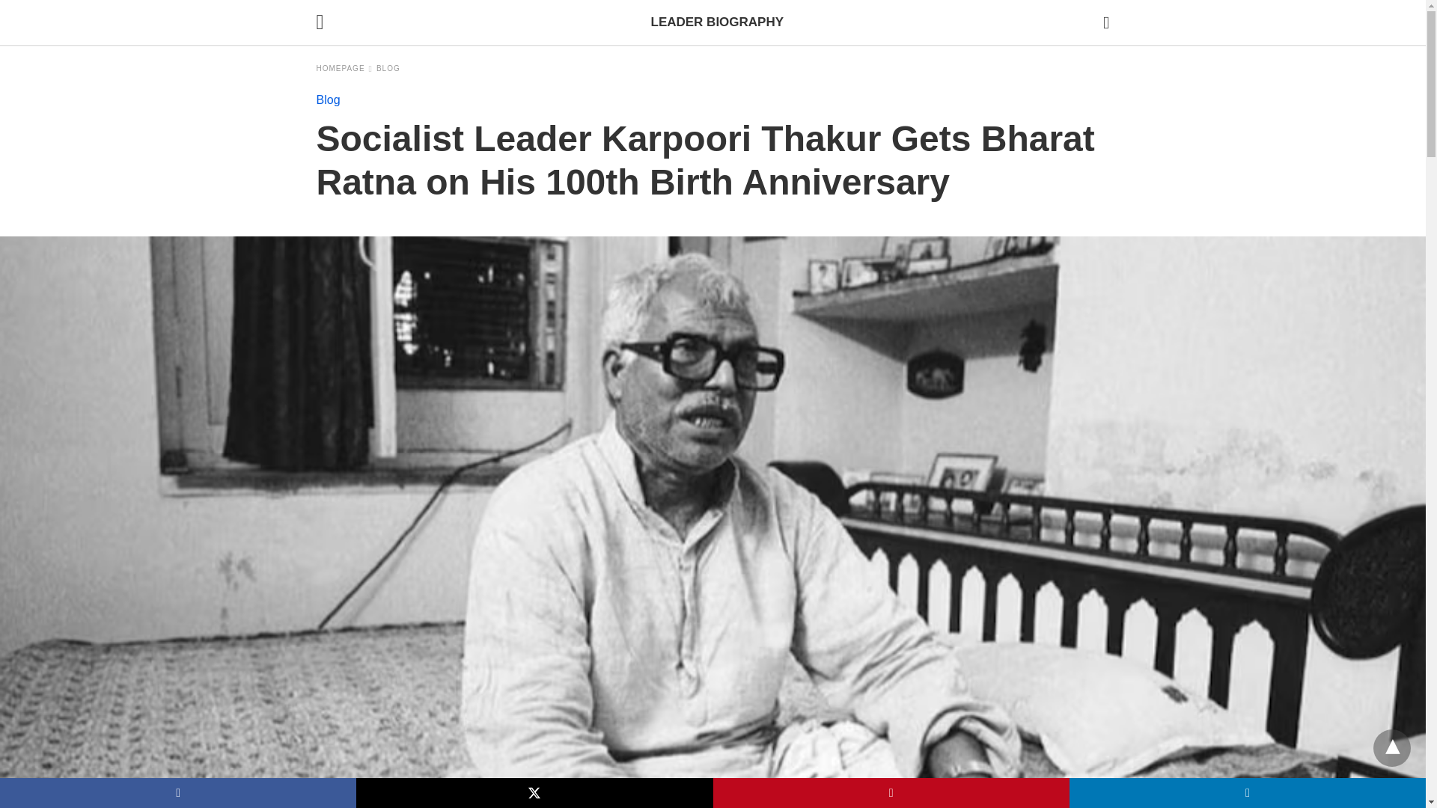 The height and width of the screenshot is (808, 1437). What do you see at coordinates (344, 69) in the screenshot?
I see `Homepage` at bounding box center [344, 69].